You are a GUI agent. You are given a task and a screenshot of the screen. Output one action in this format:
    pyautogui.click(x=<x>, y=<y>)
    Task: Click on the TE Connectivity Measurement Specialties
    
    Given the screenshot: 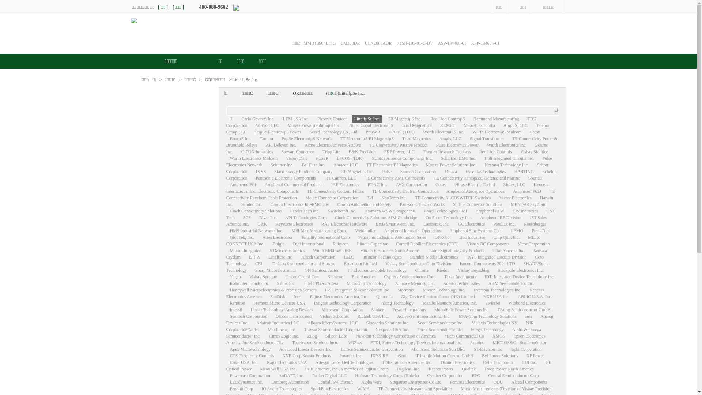 What is the action you would take?
    pyautogui.click(x=415, y=389)
    